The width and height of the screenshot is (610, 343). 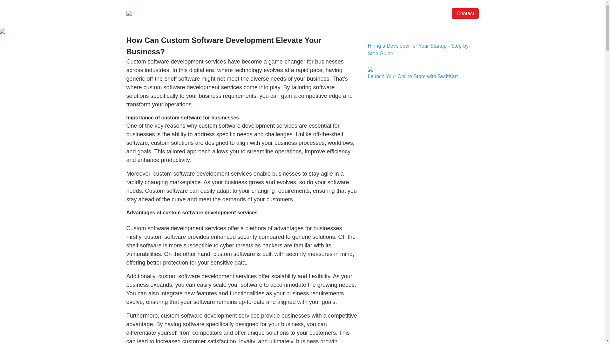 I want to click on Hiring a Developer for Your Startup - Step-by-Step Guide, so click(x=419, y=50).